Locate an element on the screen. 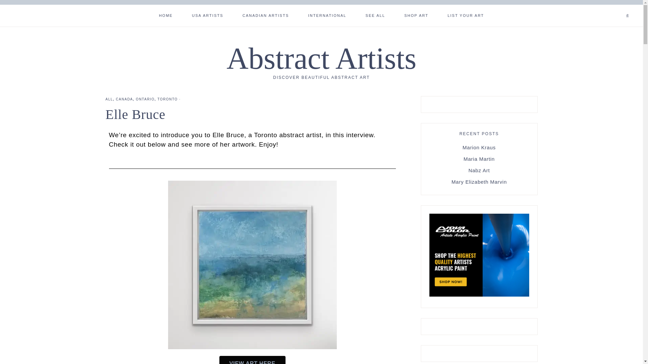 The image size is (648, 364). ALL is located at coordinates (109, 99).